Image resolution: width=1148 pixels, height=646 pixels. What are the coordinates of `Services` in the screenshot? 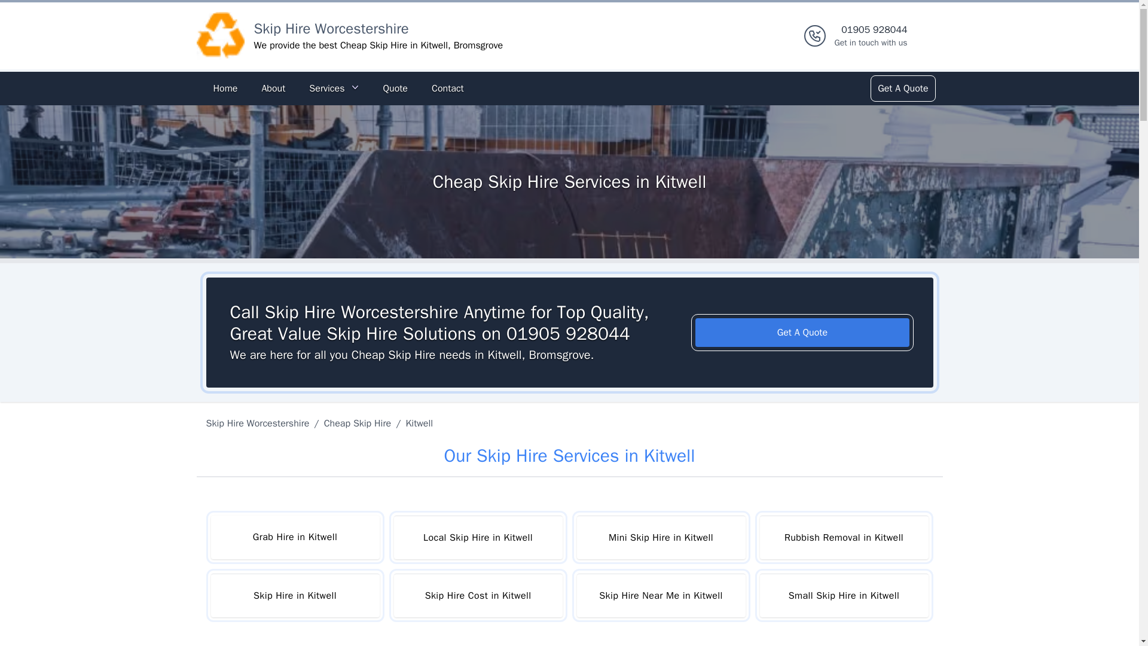 It's located at (334, 89).